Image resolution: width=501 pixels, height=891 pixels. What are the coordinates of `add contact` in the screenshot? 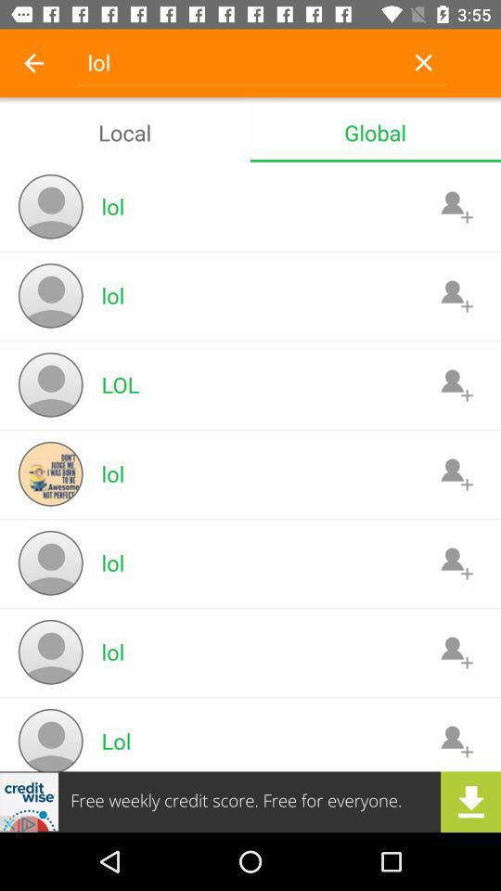 It's located at (456, 295).